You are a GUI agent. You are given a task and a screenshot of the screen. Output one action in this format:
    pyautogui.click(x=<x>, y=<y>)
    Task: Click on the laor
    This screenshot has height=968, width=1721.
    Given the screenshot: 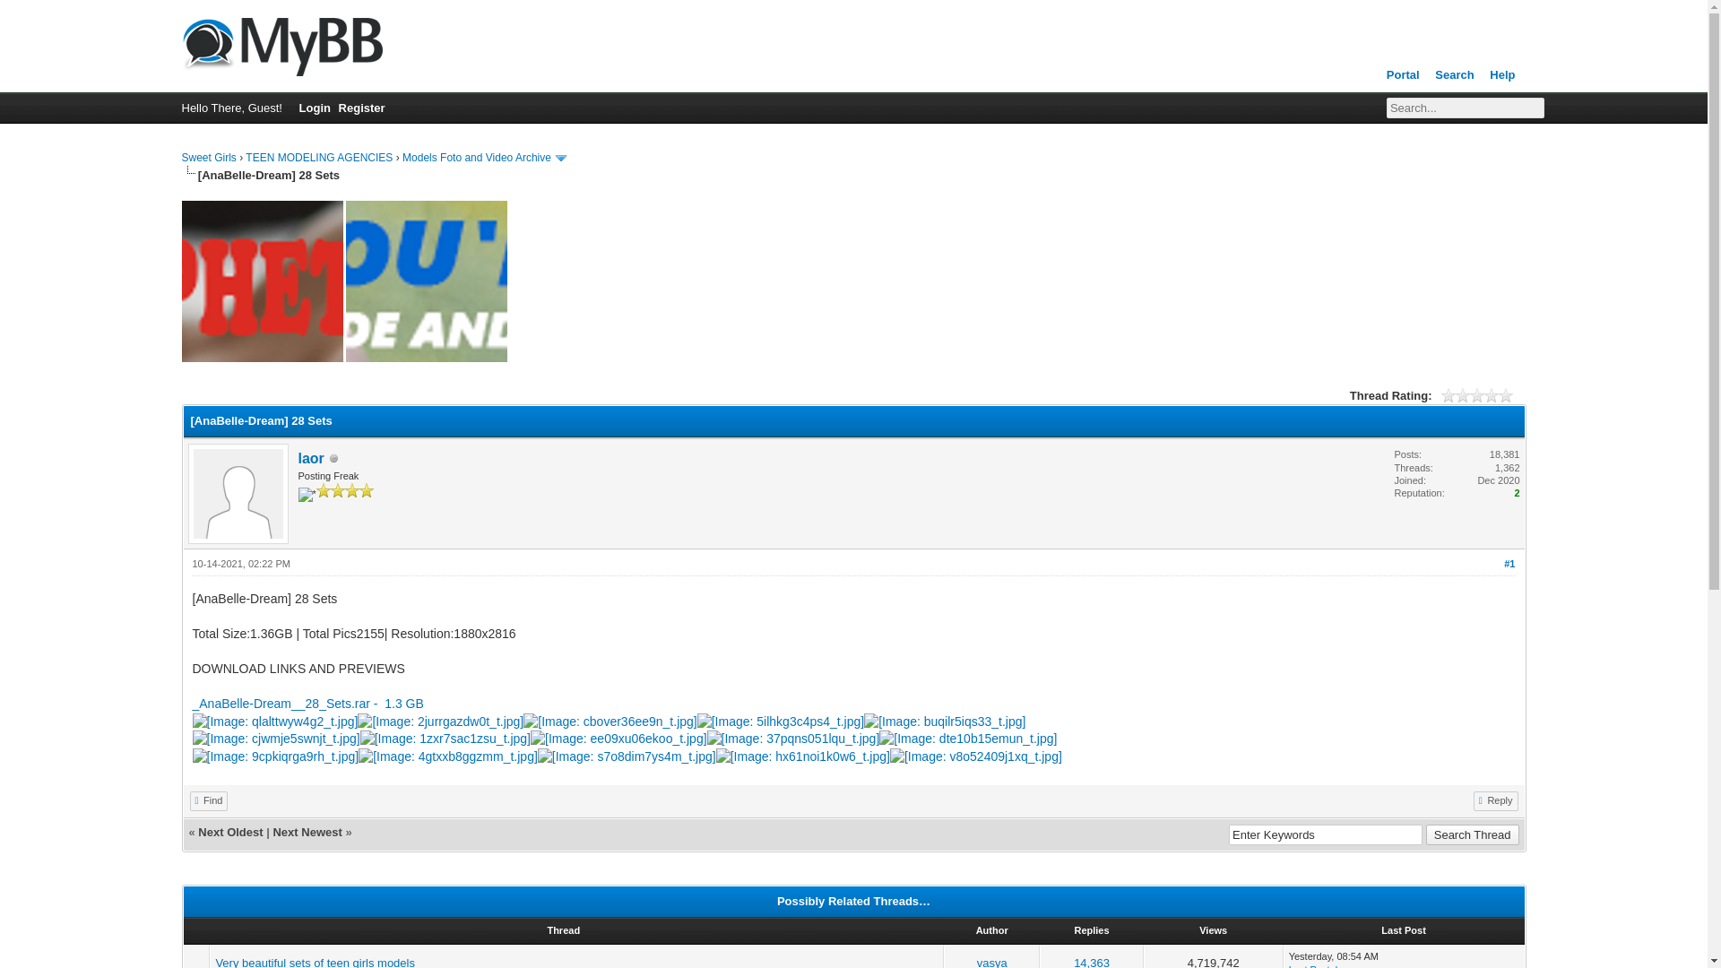 What is the action you would take?
    pyautogui.click(x=310, y=459)
    